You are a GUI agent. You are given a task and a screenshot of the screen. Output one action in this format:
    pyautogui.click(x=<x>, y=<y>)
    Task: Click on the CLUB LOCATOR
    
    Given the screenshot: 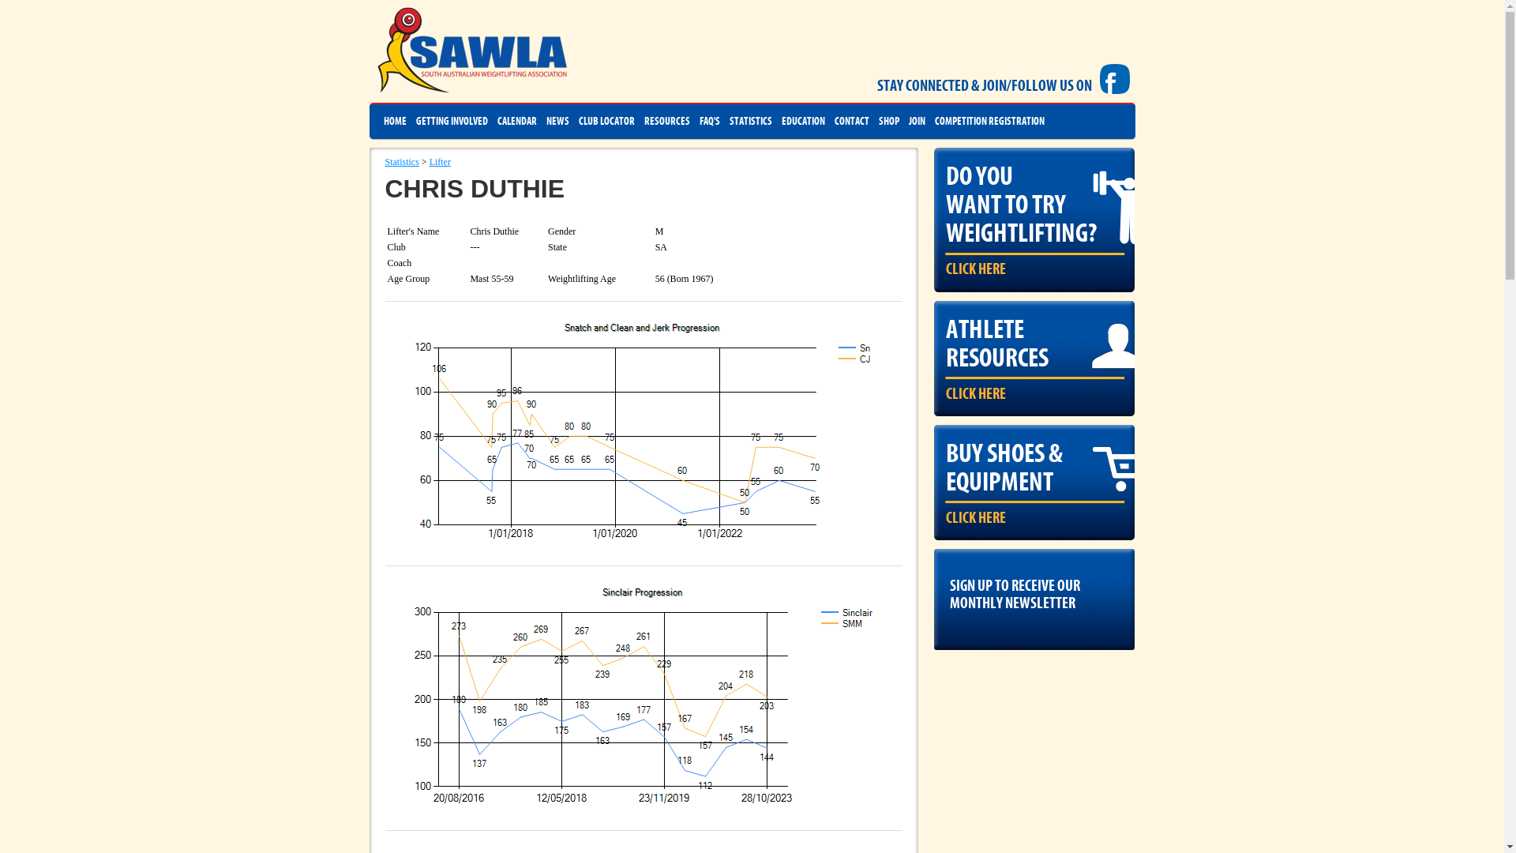 What is the action you would take?
    pyautogui.click(x=606, y=122)
    